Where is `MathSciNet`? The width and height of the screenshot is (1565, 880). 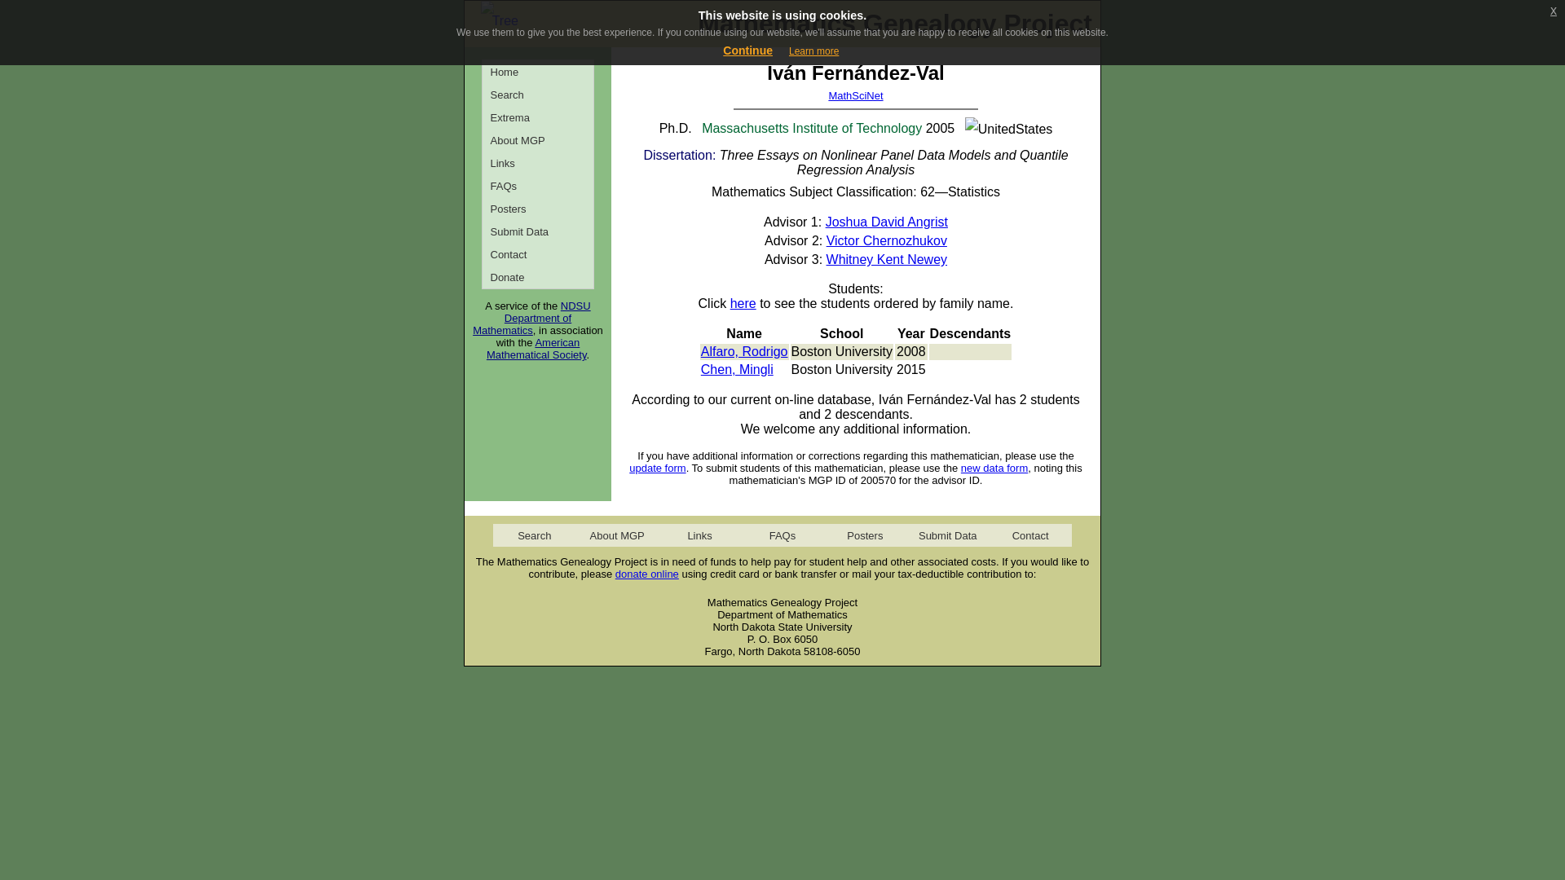 MathSciNet is located at coordinates (854, 96).